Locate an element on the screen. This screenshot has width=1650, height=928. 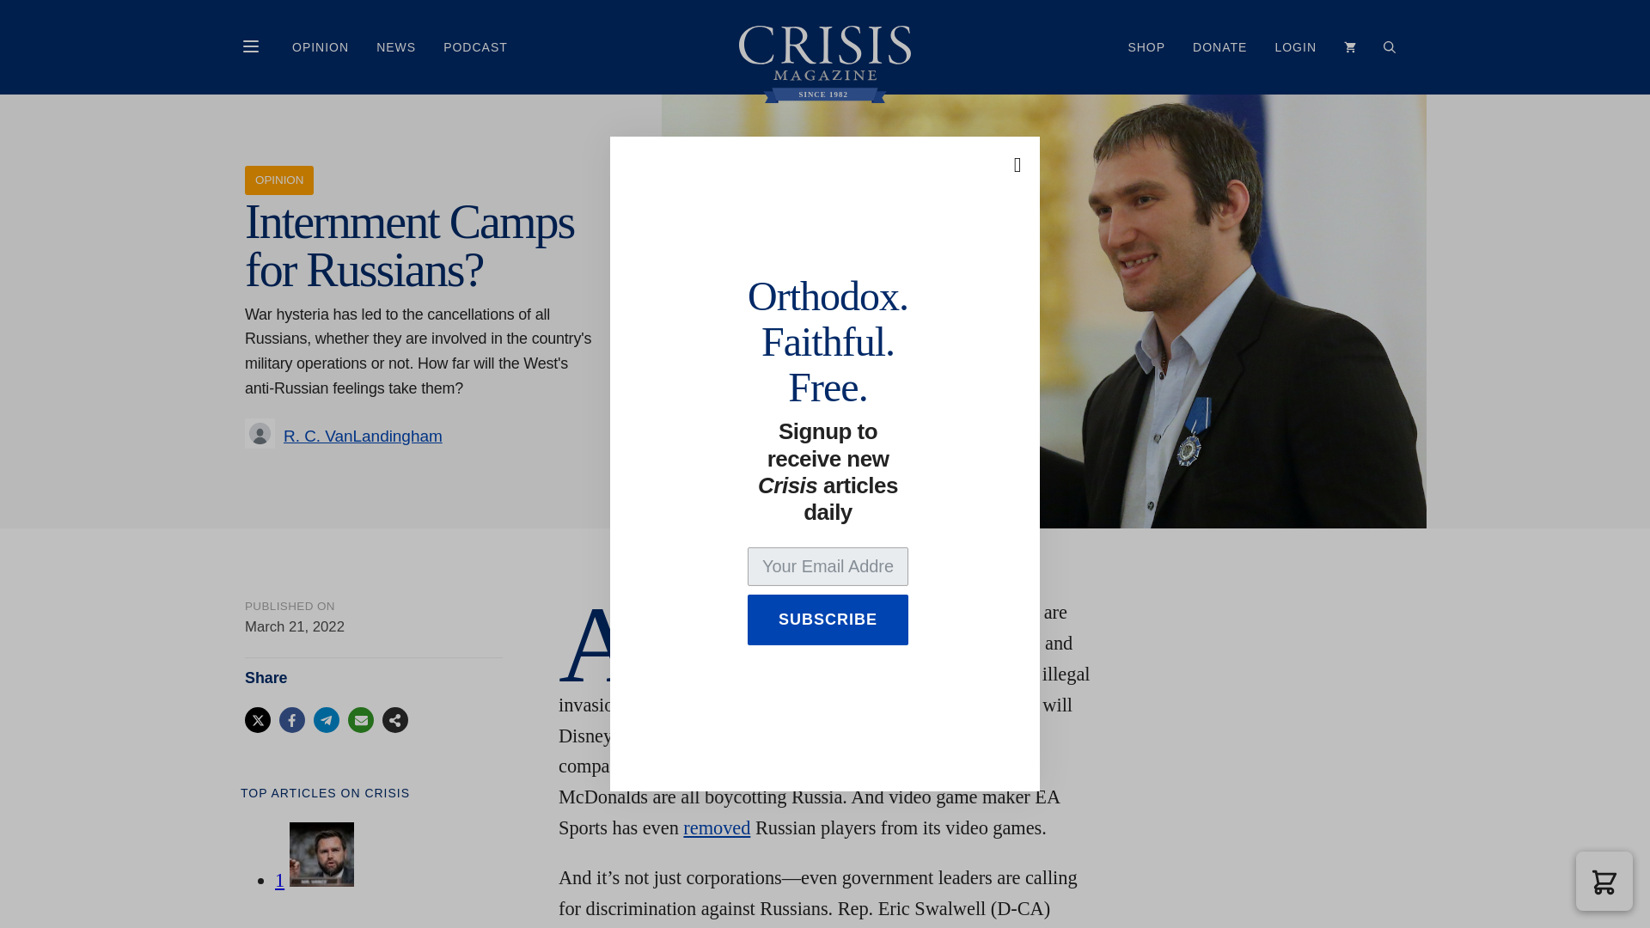
OPINION is located at coordinates (321, 46).